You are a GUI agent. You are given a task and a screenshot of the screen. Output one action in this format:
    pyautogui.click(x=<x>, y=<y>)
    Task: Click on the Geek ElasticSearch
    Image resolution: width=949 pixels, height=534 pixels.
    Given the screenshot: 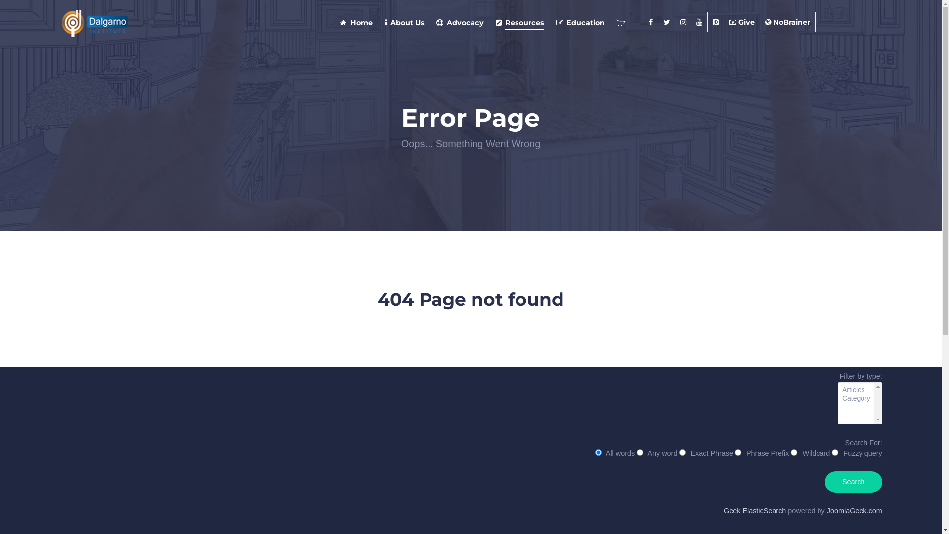 What is the action you would take?
    pyautogui.click(x=755, y=511)
    